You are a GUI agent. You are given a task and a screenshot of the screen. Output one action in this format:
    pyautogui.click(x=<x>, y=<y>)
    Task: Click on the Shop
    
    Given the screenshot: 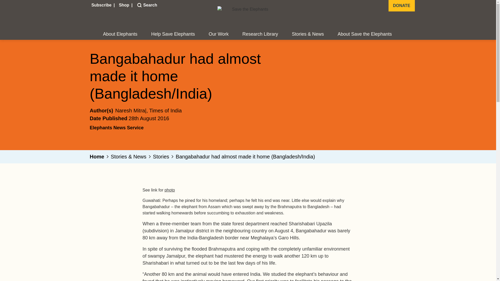 What is the action you would take?
    pyautogui.click(x=124, y=5)
    